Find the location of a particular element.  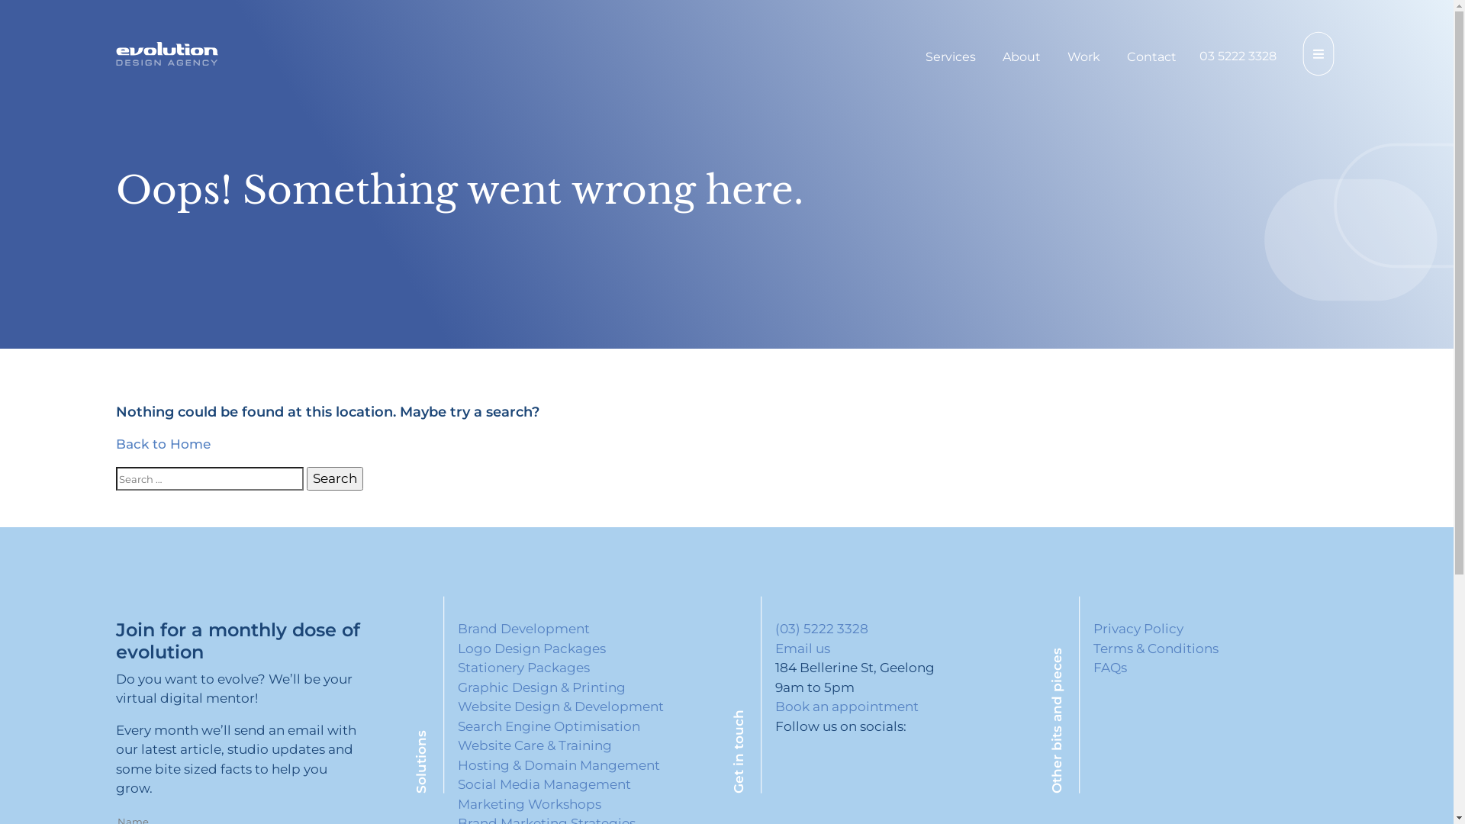

Social Media Management is located at coordinates (545, 784).